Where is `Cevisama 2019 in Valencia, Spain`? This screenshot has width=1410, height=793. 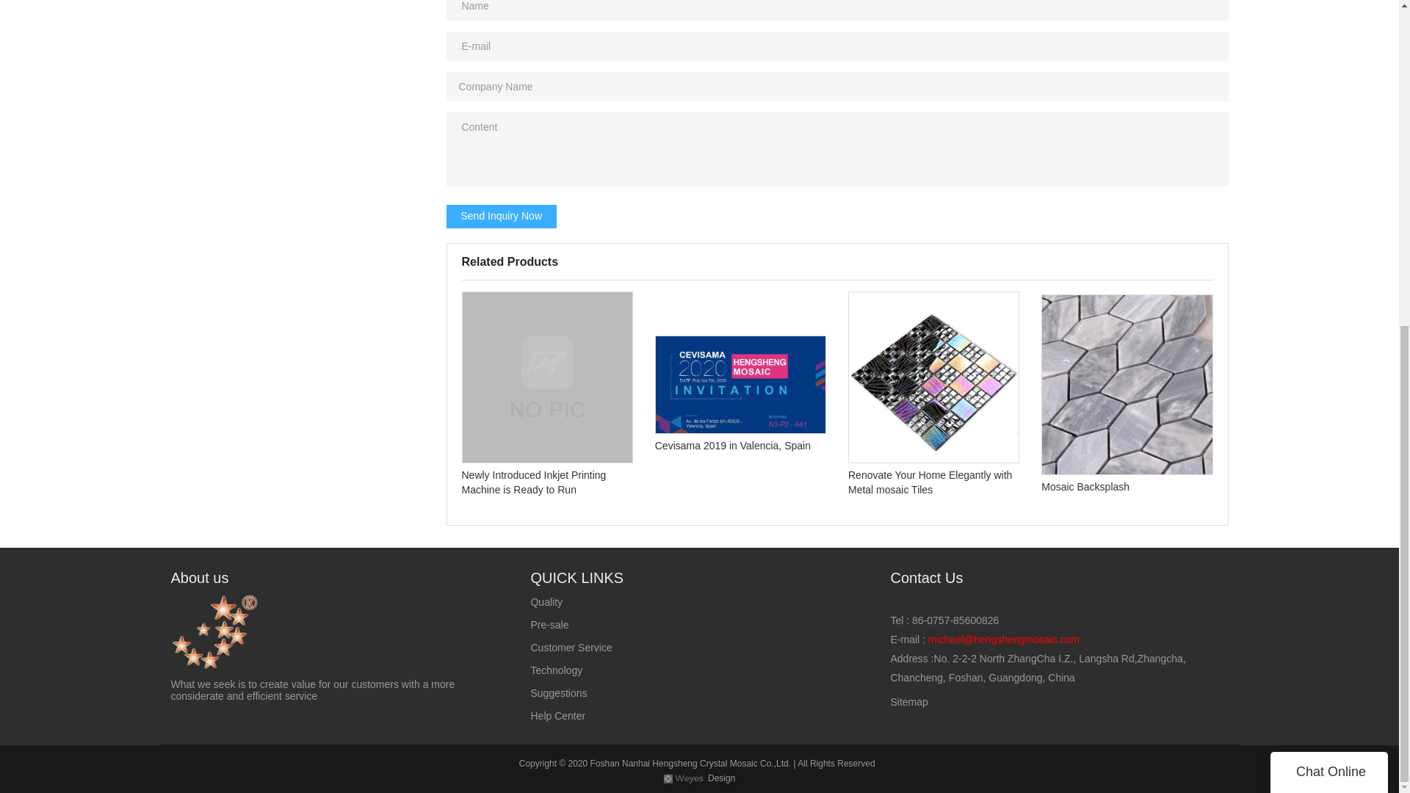 Cevisama 2019 in Valencia, Spain is located at coordinates (740, 397).